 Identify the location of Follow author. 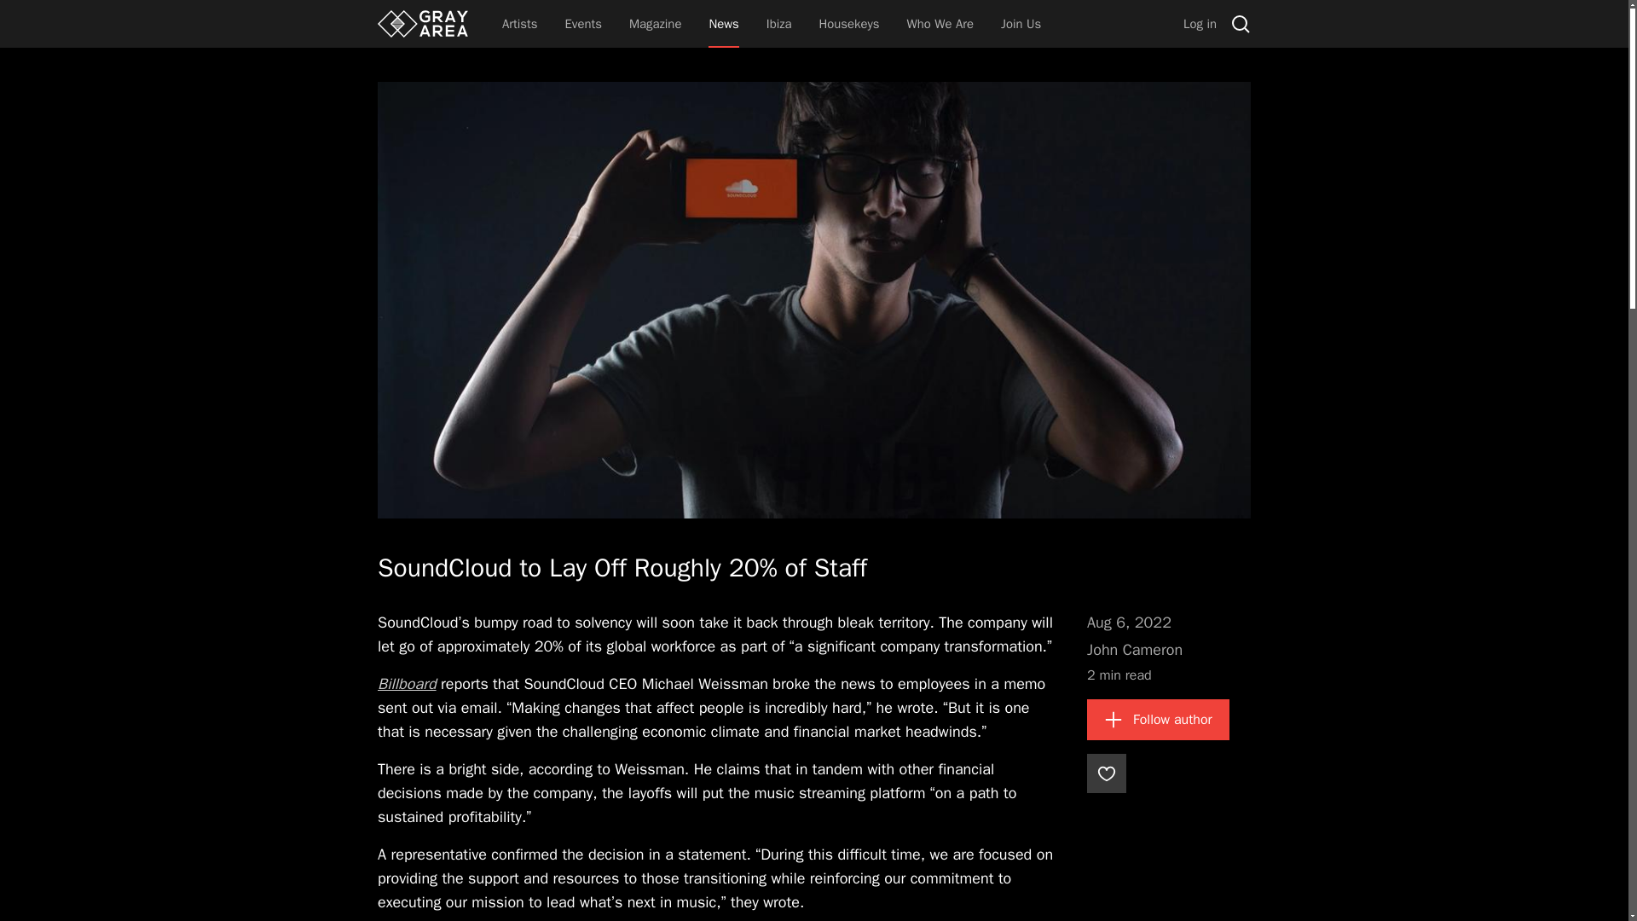
(1158, 720).